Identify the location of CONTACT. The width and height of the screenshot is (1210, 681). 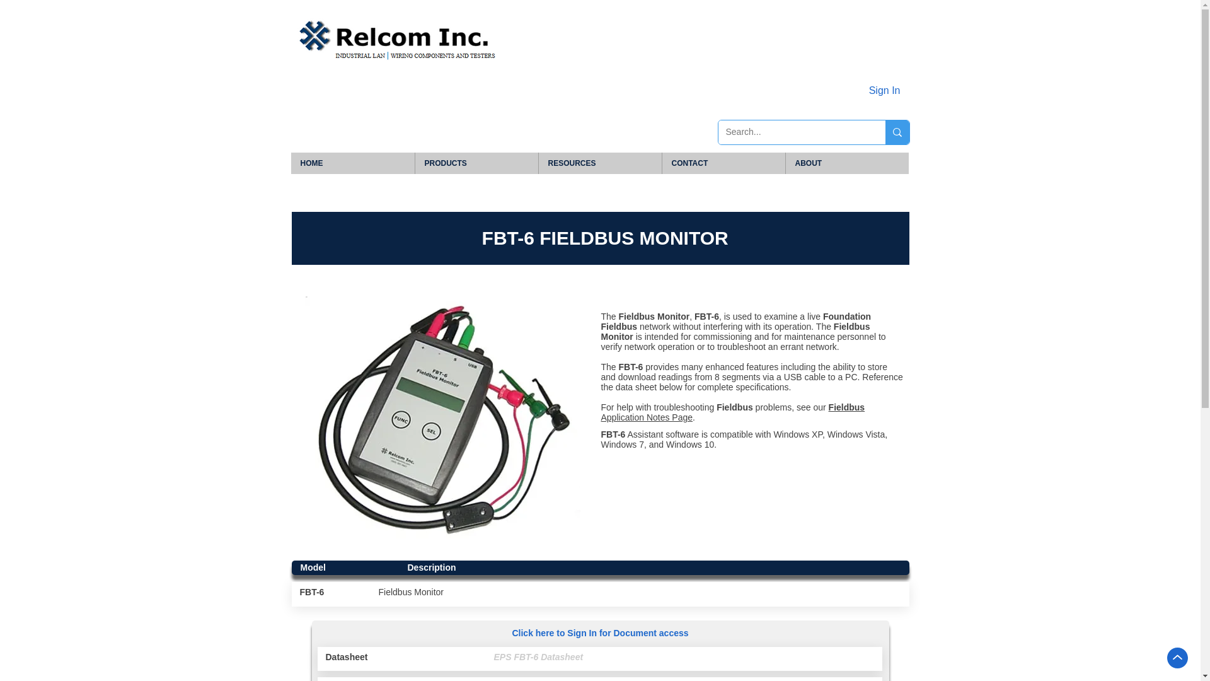
(723, 163).